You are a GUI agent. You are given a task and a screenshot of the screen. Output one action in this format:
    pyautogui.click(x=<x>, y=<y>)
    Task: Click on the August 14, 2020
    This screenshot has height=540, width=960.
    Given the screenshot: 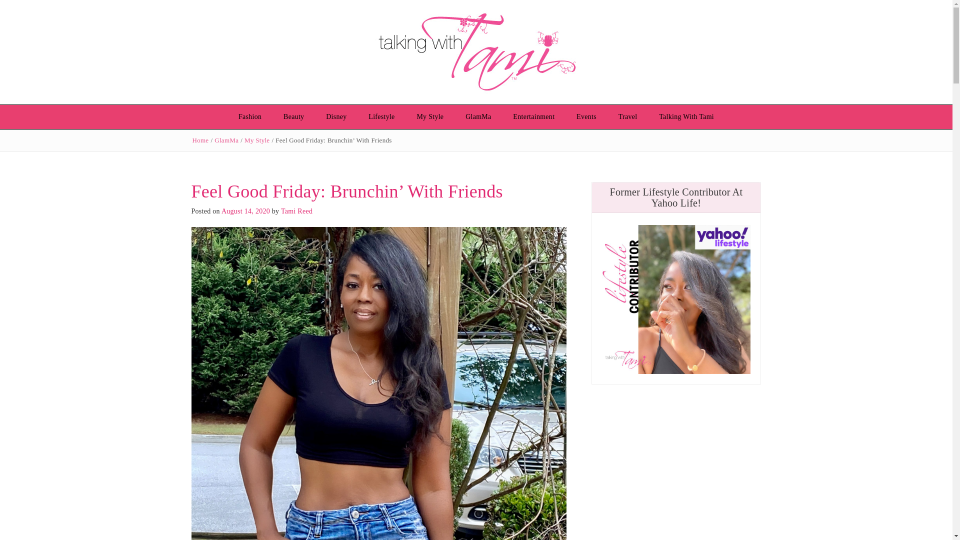 What is the action you would take?
    pyautogui.click(x=245, y=211)
    